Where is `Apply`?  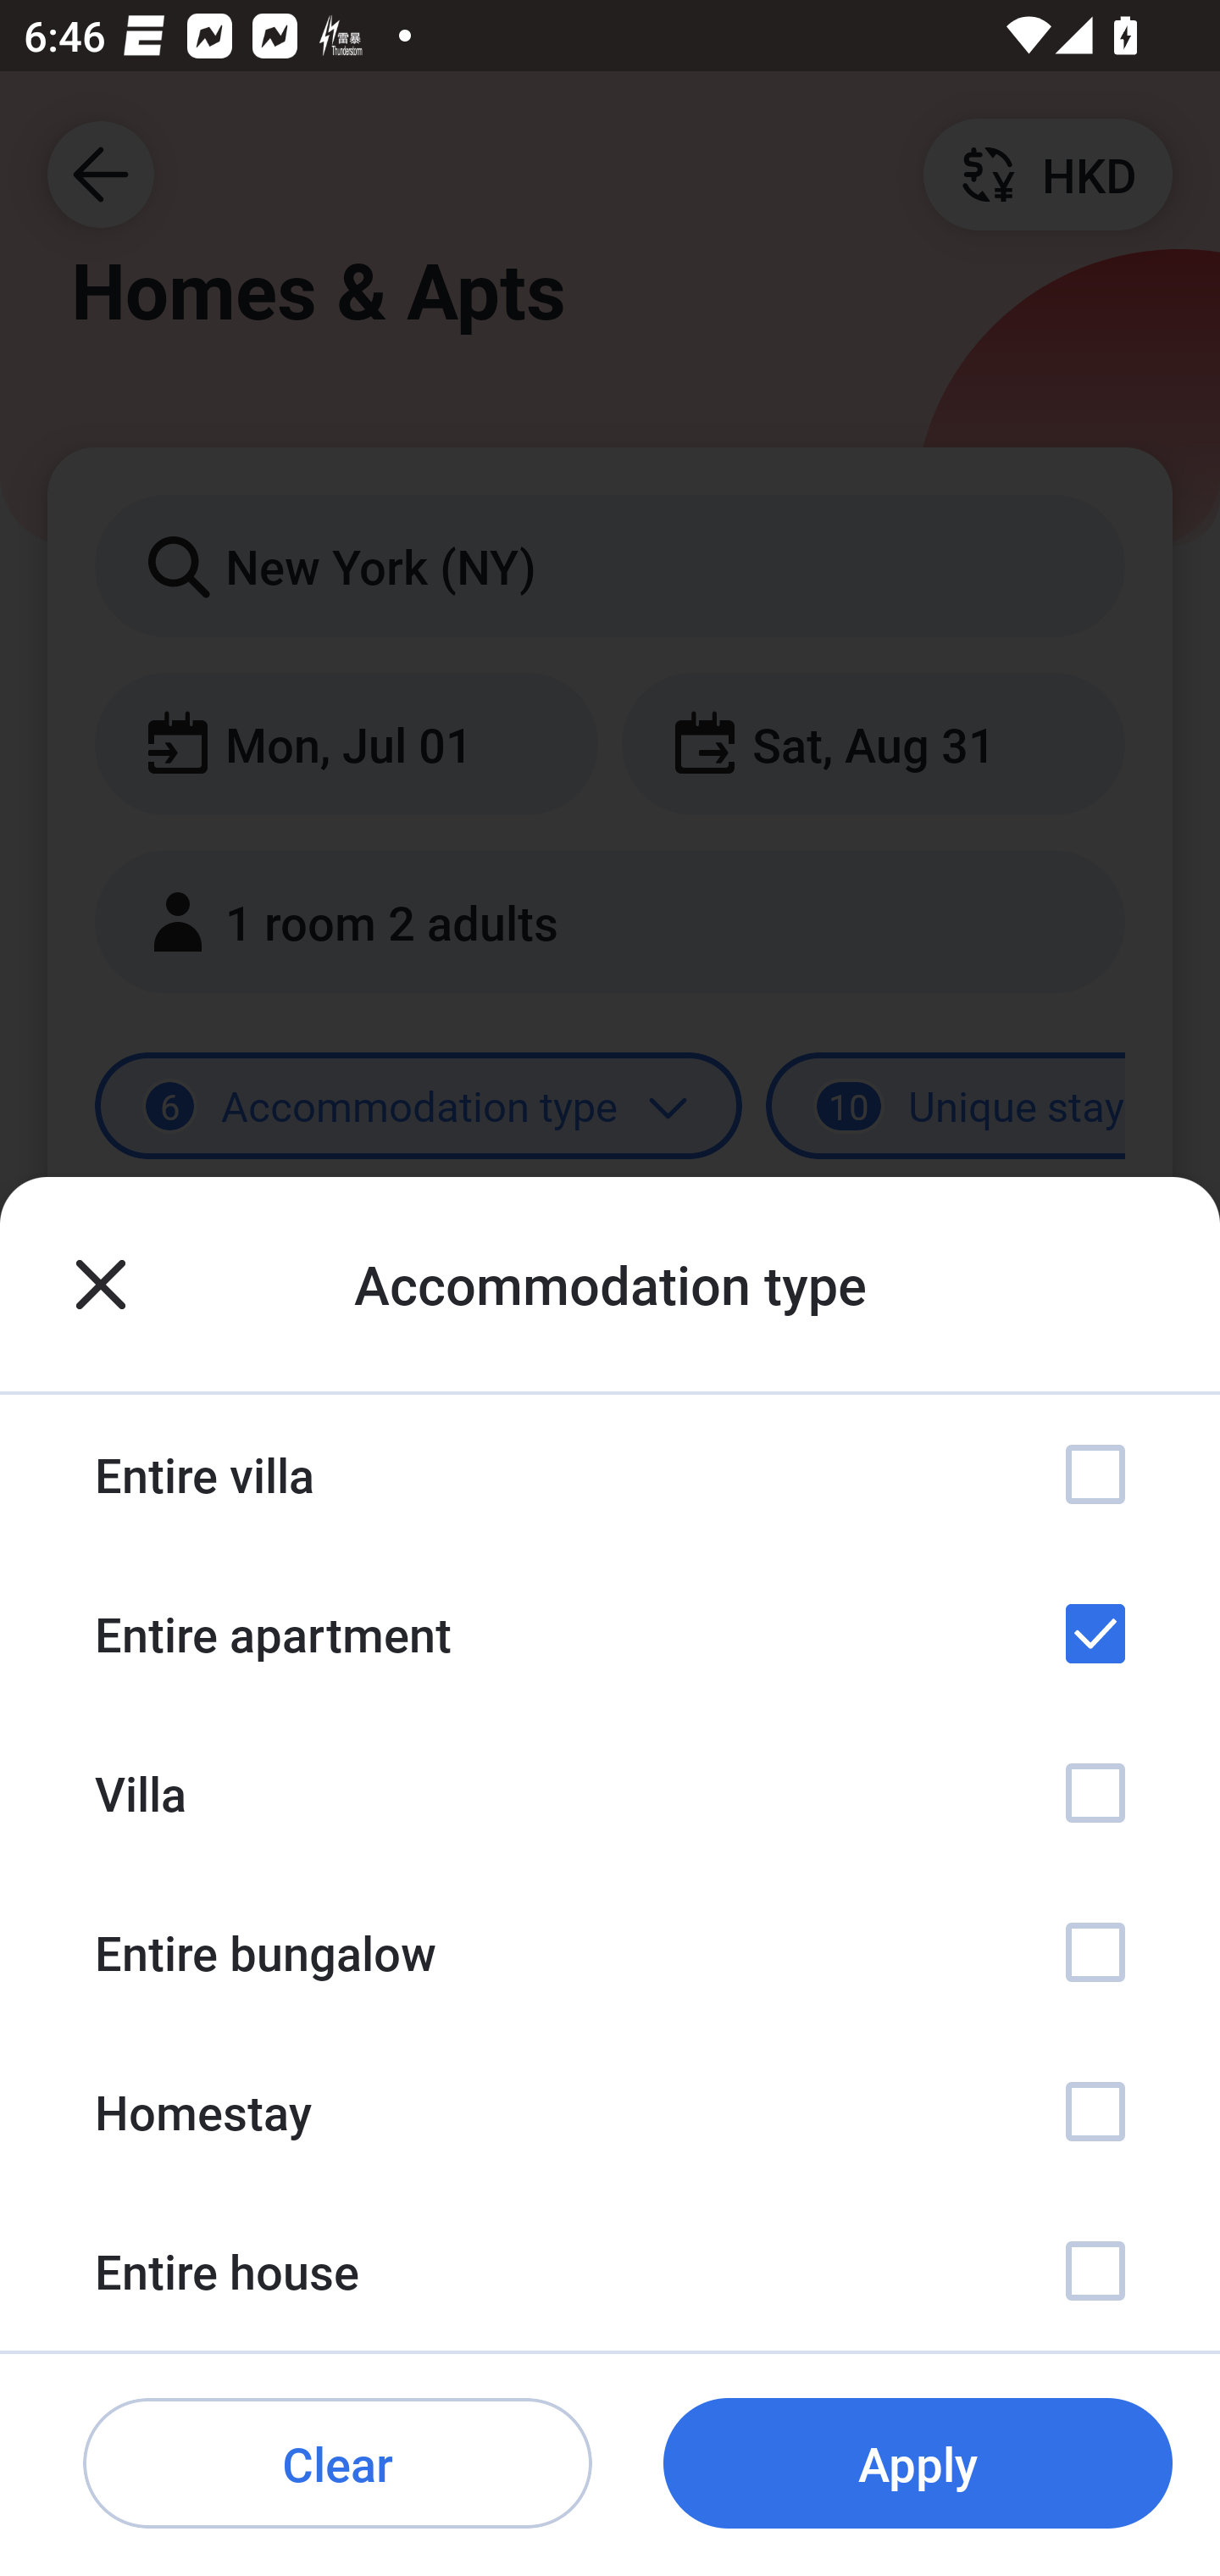 Apply is located at coordinates (918, 2464).